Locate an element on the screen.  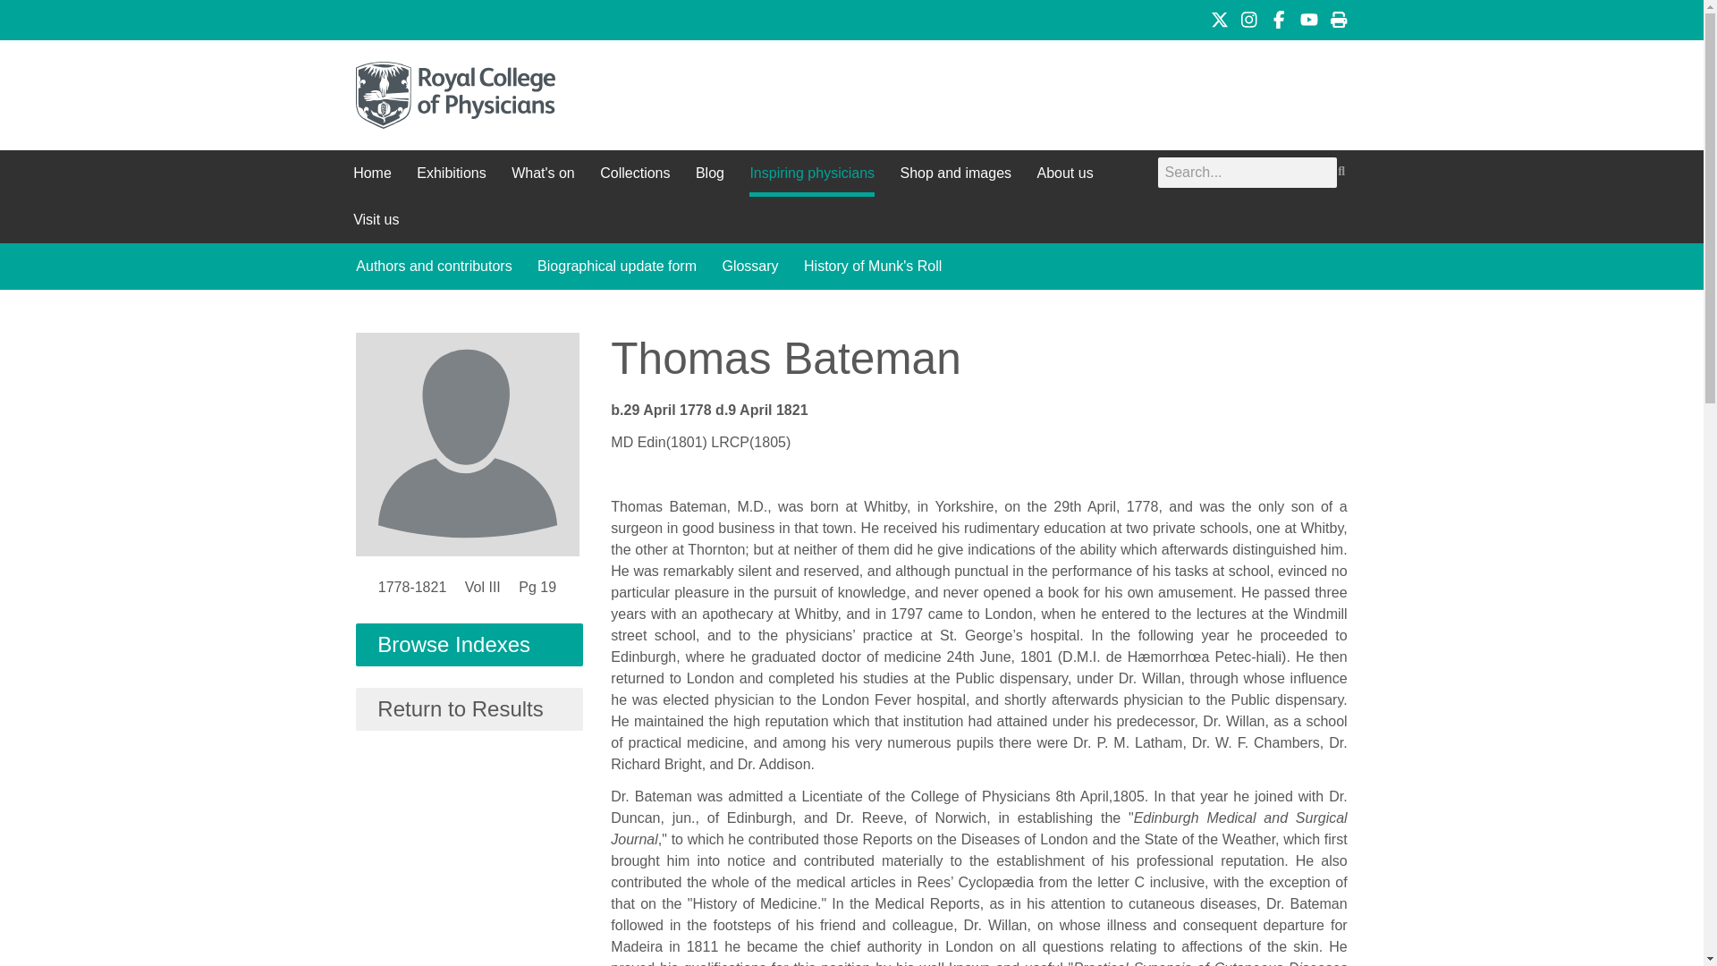
Opens in a new window is located at coordinates (1248, 20).